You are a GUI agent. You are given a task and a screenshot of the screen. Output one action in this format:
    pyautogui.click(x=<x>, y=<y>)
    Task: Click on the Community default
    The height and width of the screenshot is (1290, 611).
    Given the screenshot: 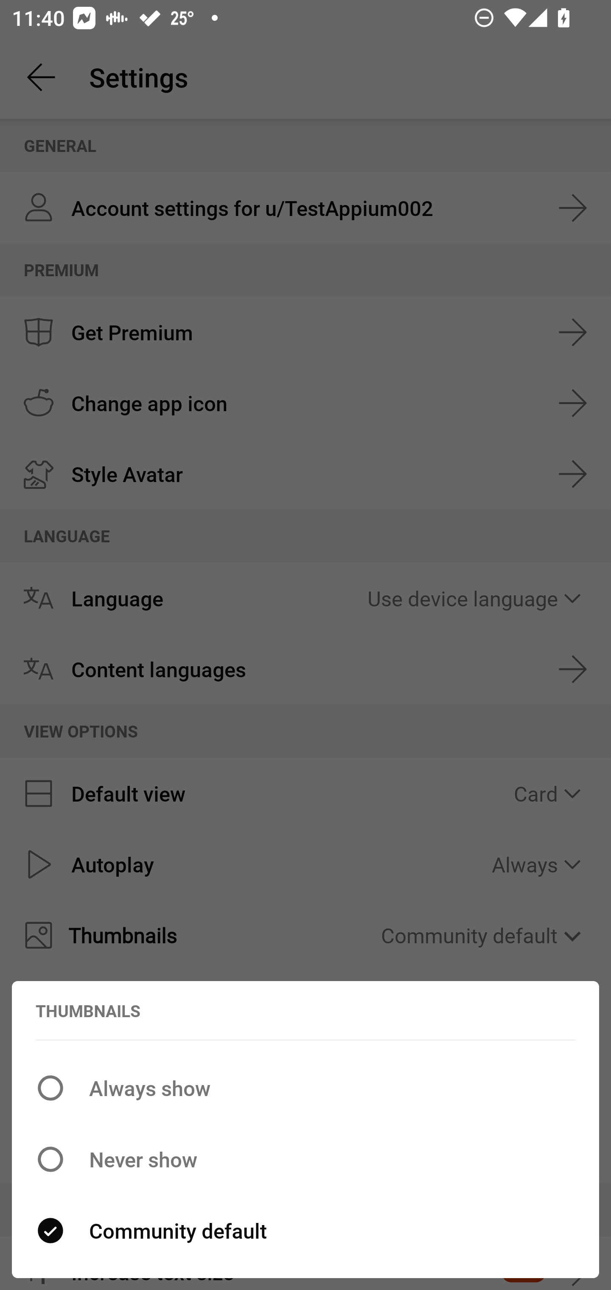 What is the action you would take?
    pyautogui.click(x=305, y=1231)
    